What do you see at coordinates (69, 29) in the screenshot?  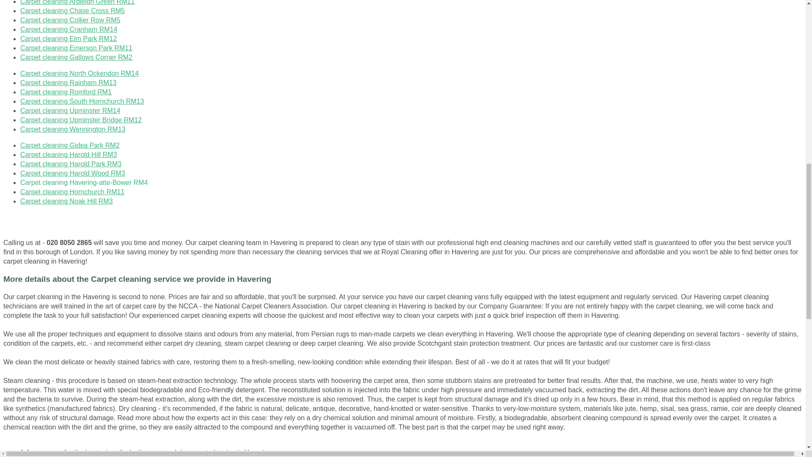 I see `Carpet cleaning Cranham RM14` at bounding box center [69, 29].